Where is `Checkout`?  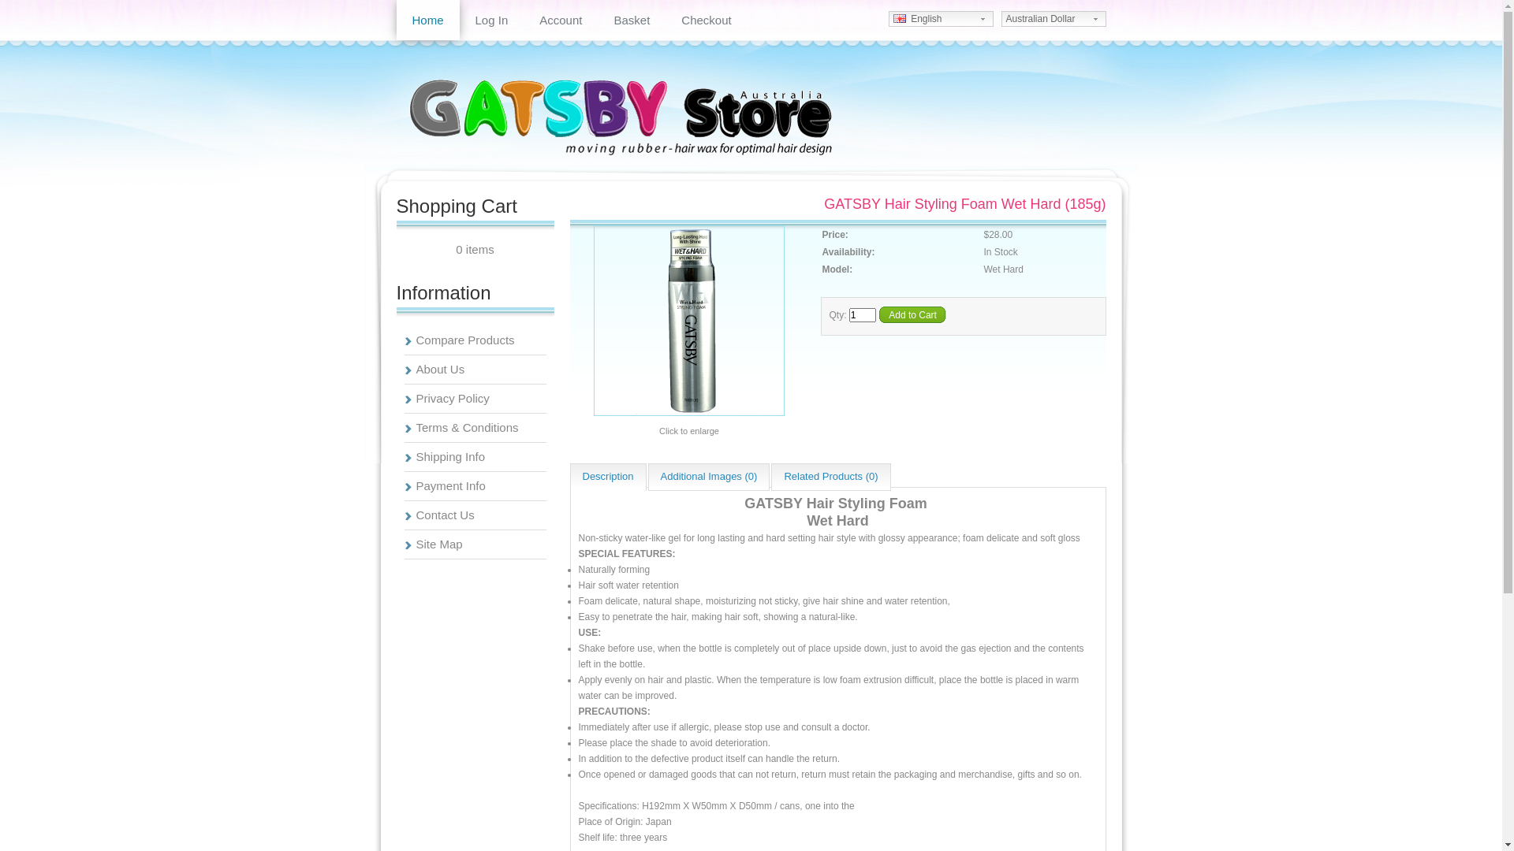 Checkout is located at coordinates (707, 20).